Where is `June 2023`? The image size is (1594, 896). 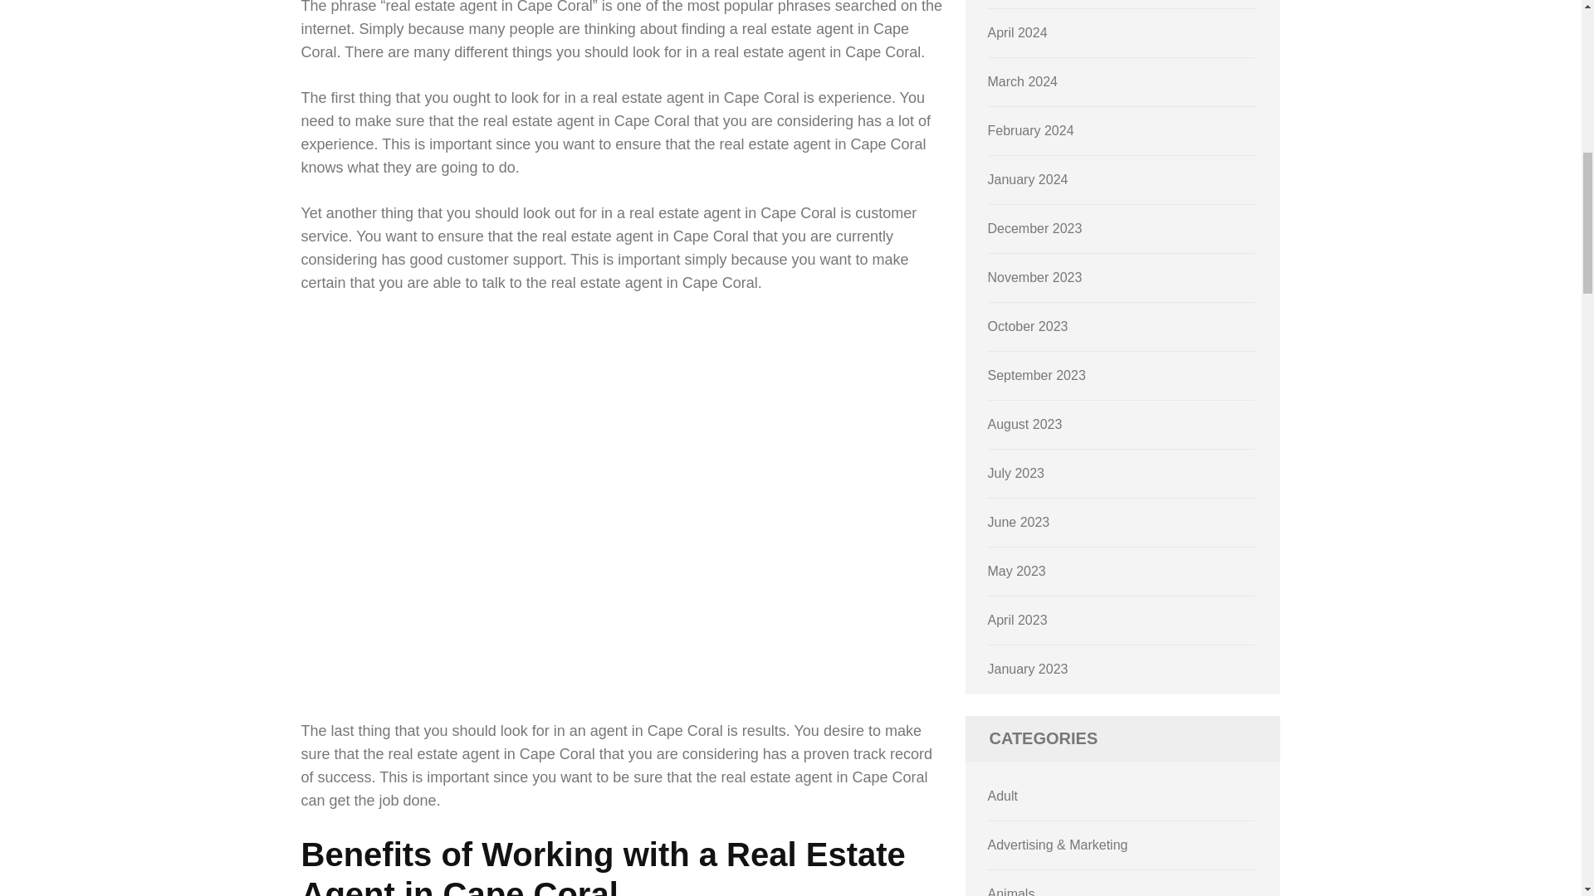
June 2023 is located at coordinates (1019, 523).